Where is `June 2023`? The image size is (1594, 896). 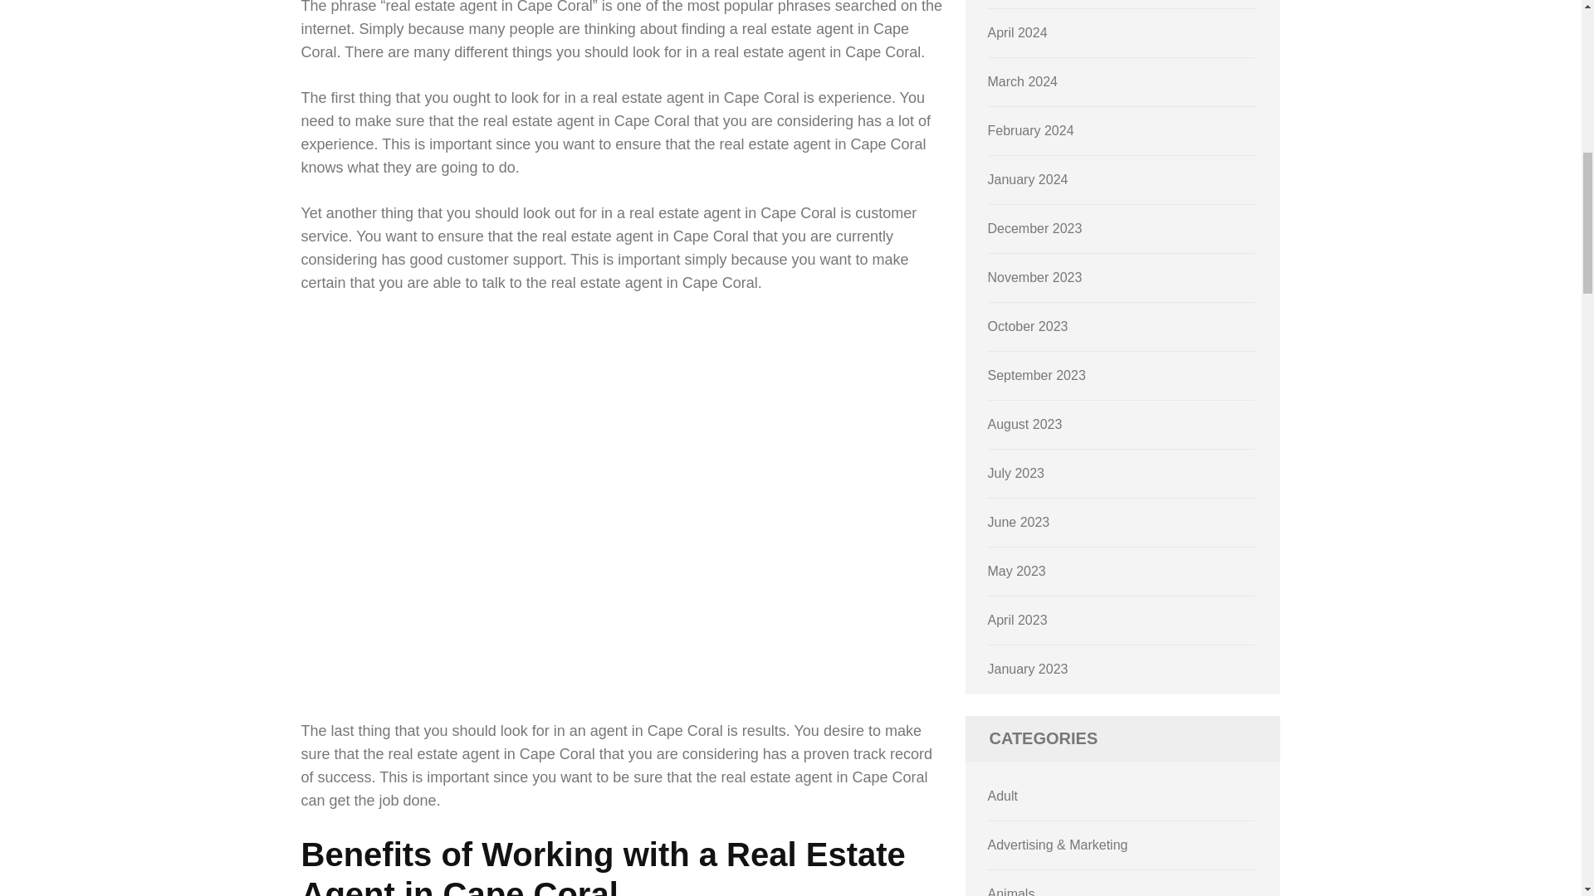
June 2023 is located at coordinates (1019, 523).